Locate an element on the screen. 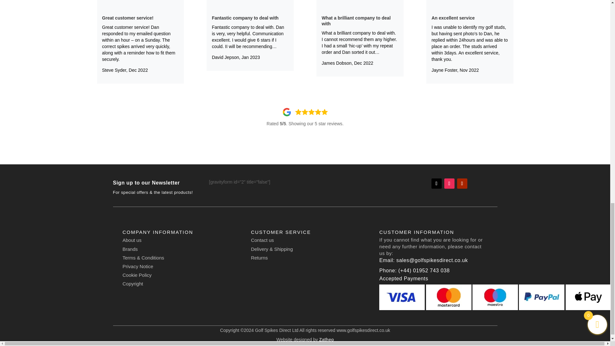 The width and height of the screenshot is (615, 346). Follow on Youtube is located at coordinates (462, 183).